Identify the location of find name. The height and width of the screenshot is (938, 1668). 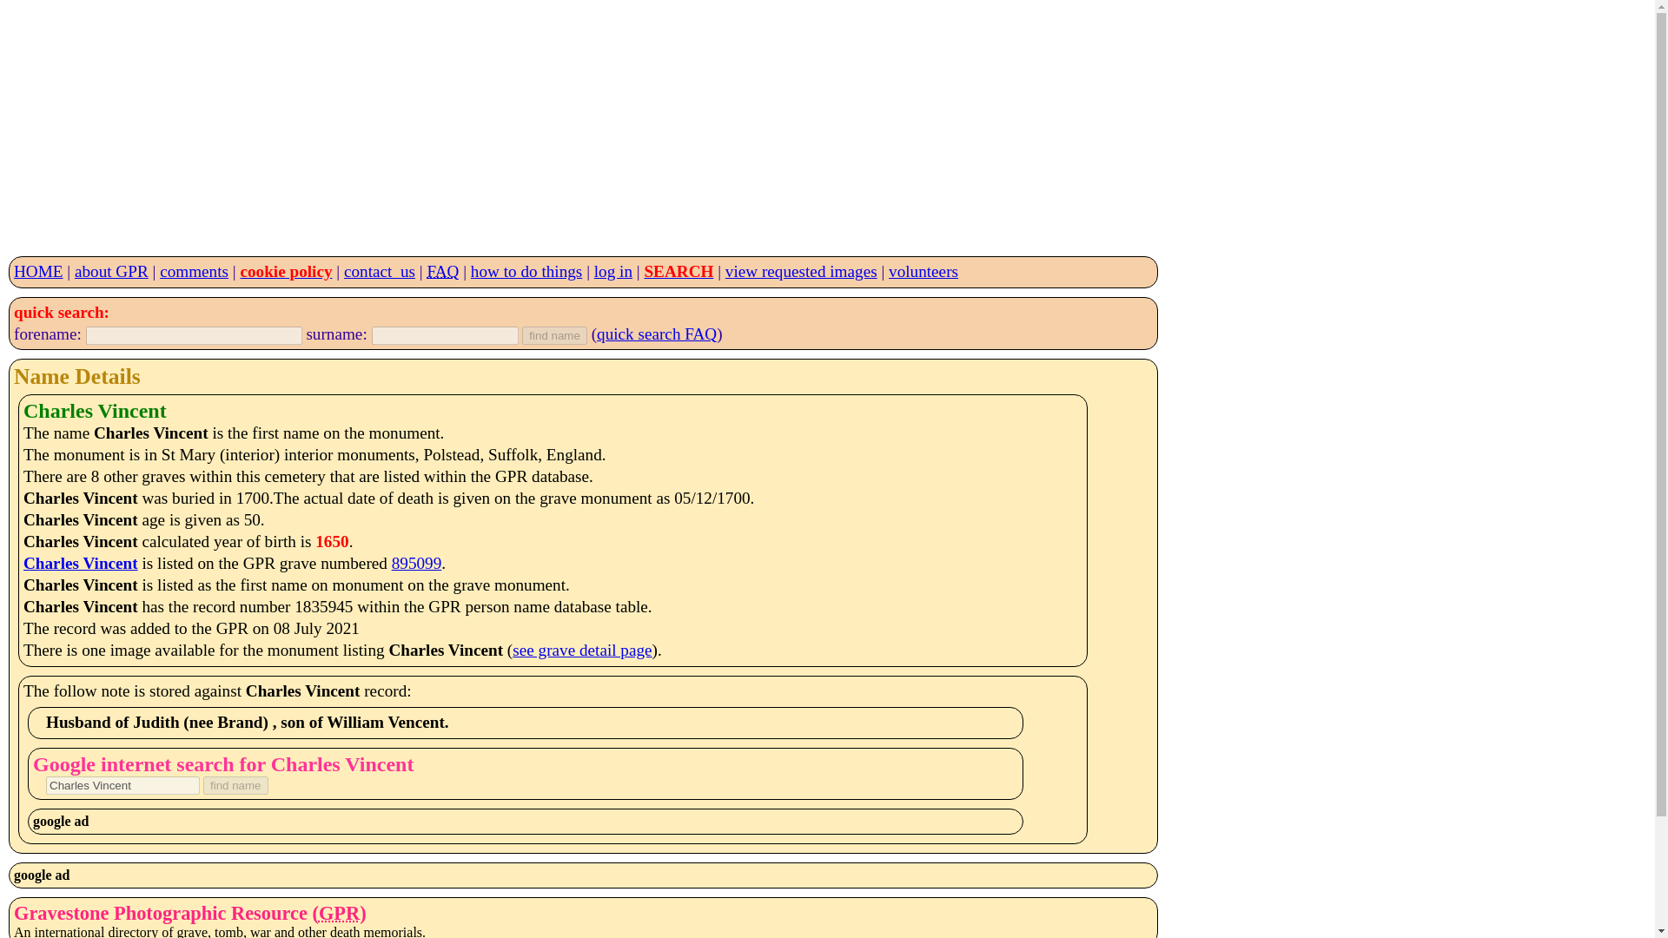
(554, 335).